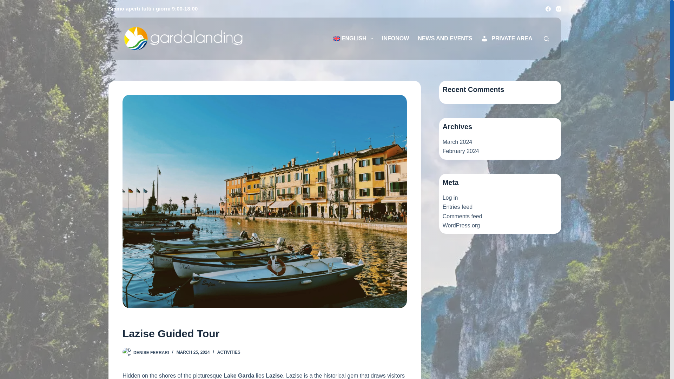 The width and height of the screenshot is (674, 379). I want to click on English, so click(353, 38).